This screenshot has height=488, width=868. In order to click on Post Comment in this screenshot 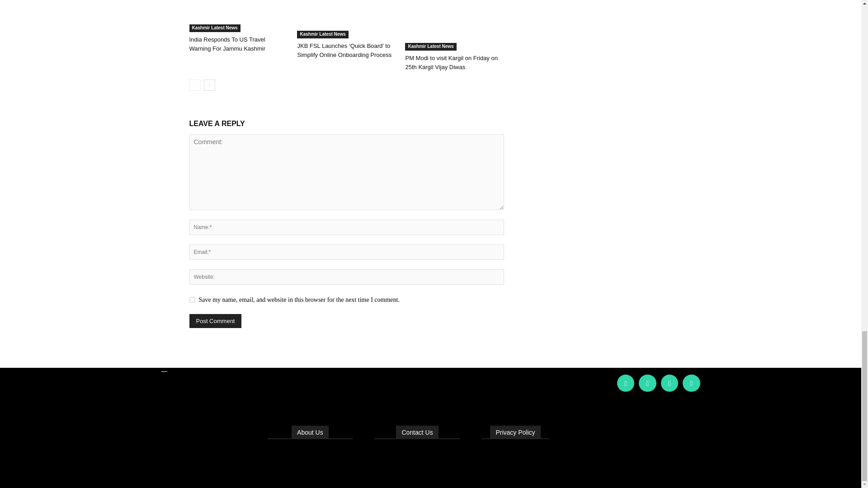, I will do `click(215, 321)`.